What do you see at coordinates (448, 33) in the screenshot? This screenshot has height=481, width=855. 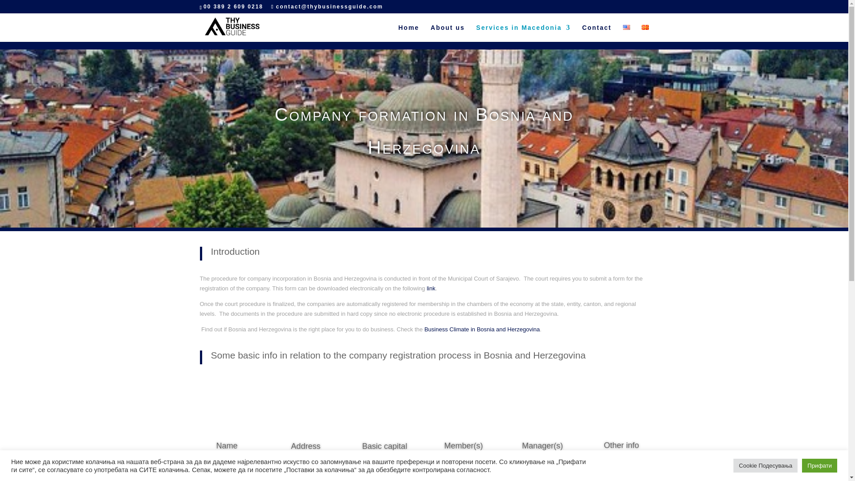 I see `About us` at bounding box center [448, 33].